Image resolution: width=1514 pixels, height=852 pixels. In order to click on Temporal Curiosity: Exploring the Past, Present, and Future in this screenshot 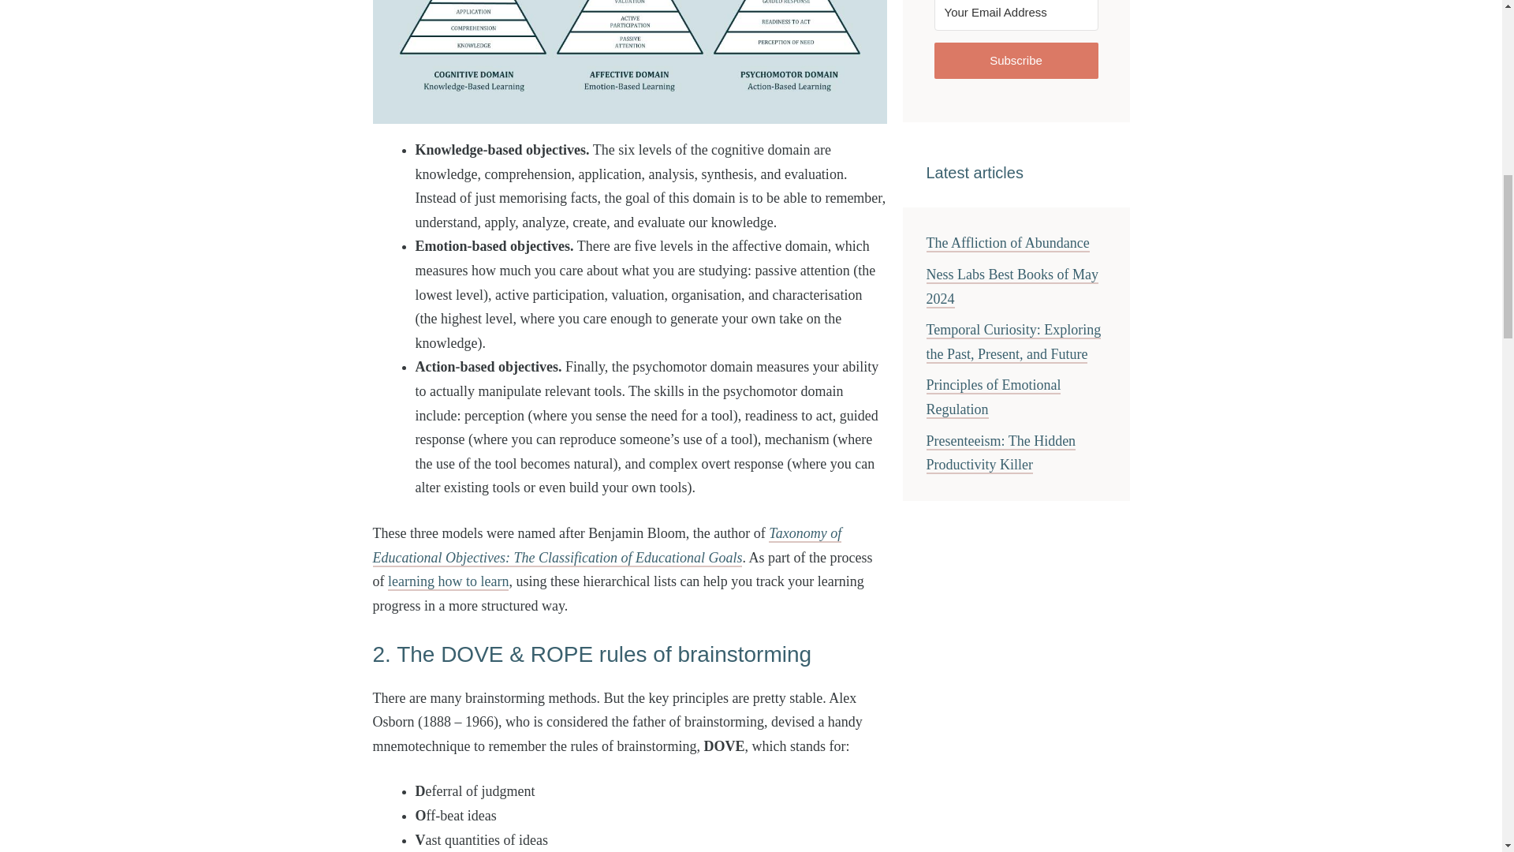, I will do `click(1012, 342)`.